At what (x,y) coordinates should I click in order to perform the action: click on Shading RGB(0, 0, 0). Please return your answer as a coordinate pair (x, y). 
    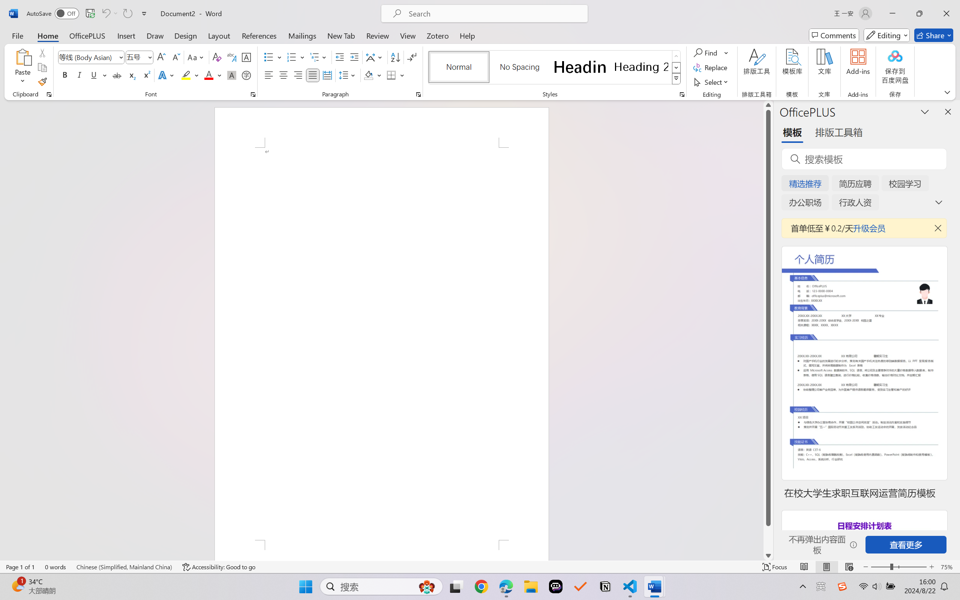
    Looking at the image, I should click on (368, 75).